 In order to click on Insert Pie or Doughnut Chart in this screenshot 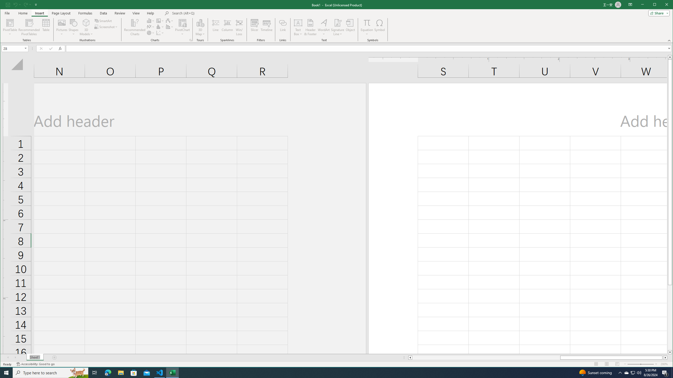, I will do `click(151, 33)`.